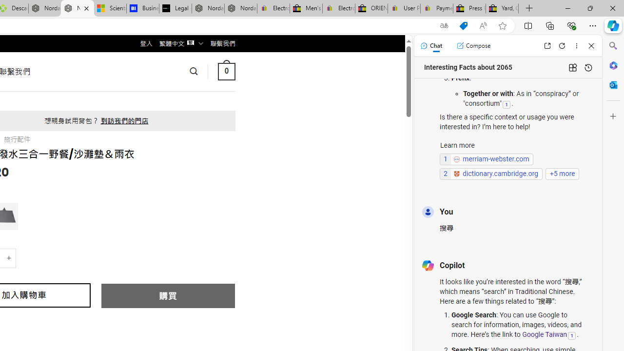 Image resolution: width=624 pixels, height=351 pixels. What do you see at coordinates (437, 9) in the screenshot?
I see `Payments Terms of Use | eBay.com` at bounding box center [437, 9].